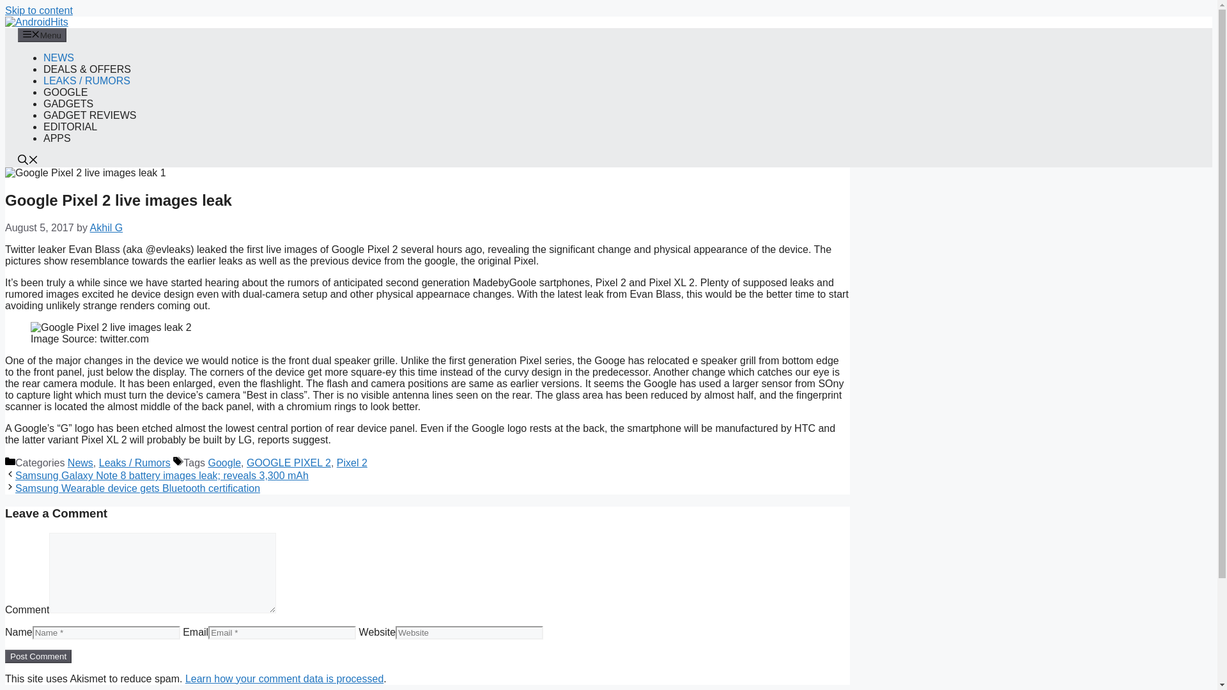 This screenshot has height=690, width=1227. What do you see at coordinates (106, 227) in the screenshot?
I see `Akhil G` at bounding box center [106, 227].